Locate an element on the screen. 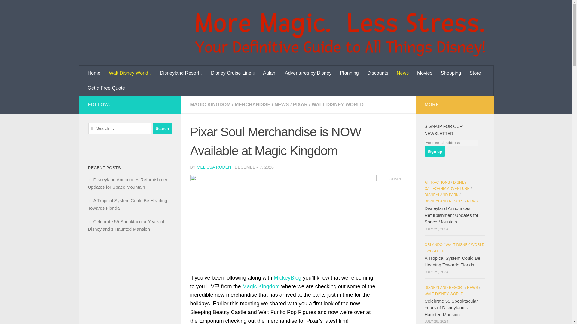 The image size is (577, 324). Search is located at coordinates (162, 128).